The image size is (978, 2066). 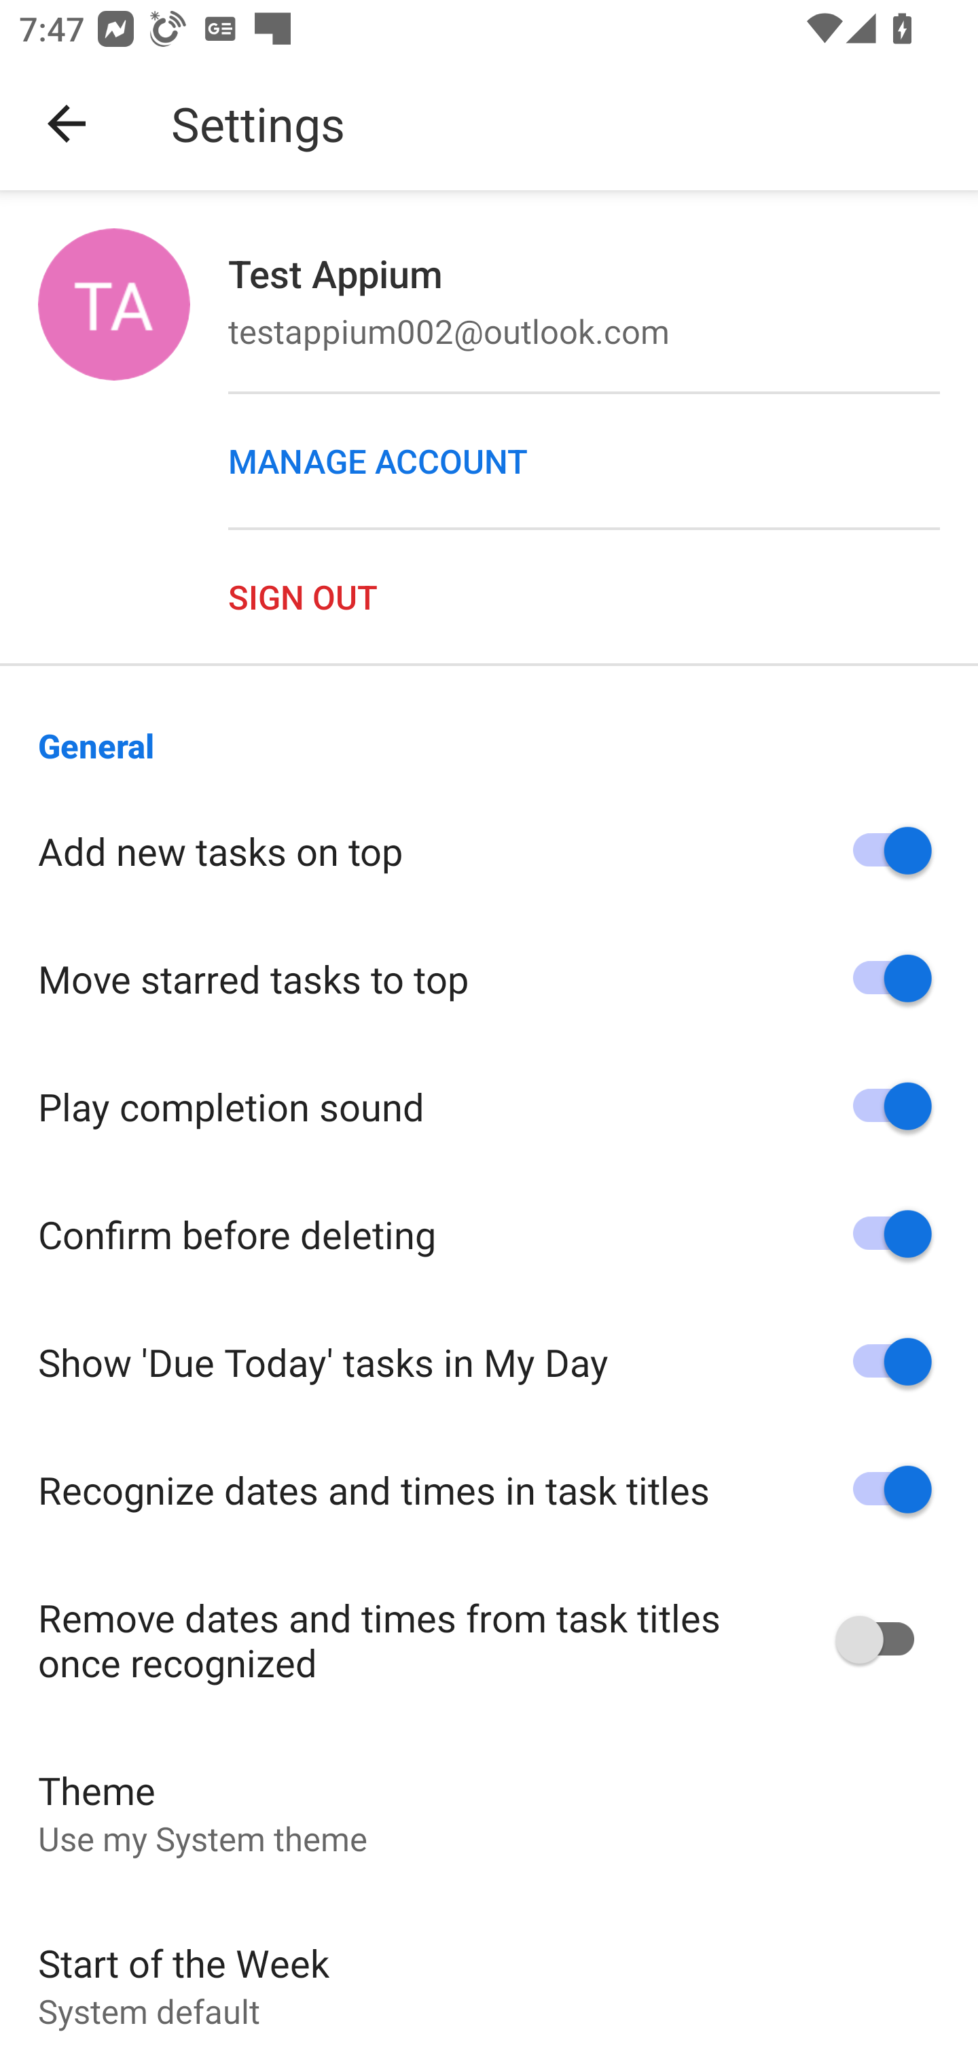 I want to click on Add new tasks on top, so click(x=489, y=851).